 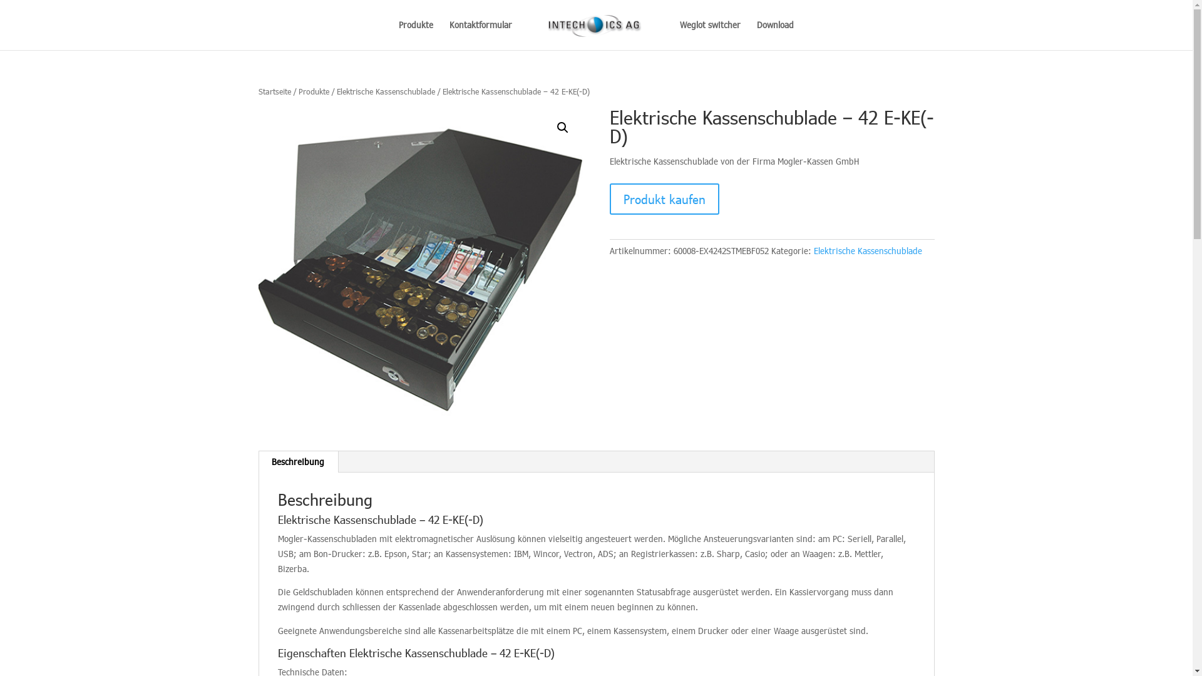 What do you see at coordinates (416, 35) in the screenshot?
I see `Produkte` at bounding box center [416, 35].